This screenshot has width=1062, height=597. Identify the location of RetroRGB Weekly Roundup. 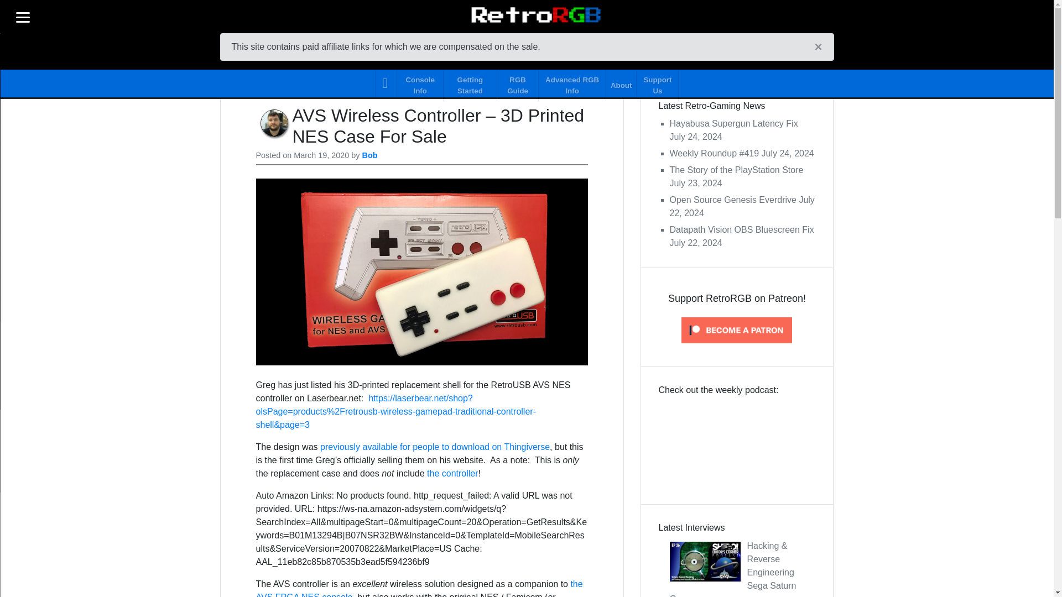
(737, 441).